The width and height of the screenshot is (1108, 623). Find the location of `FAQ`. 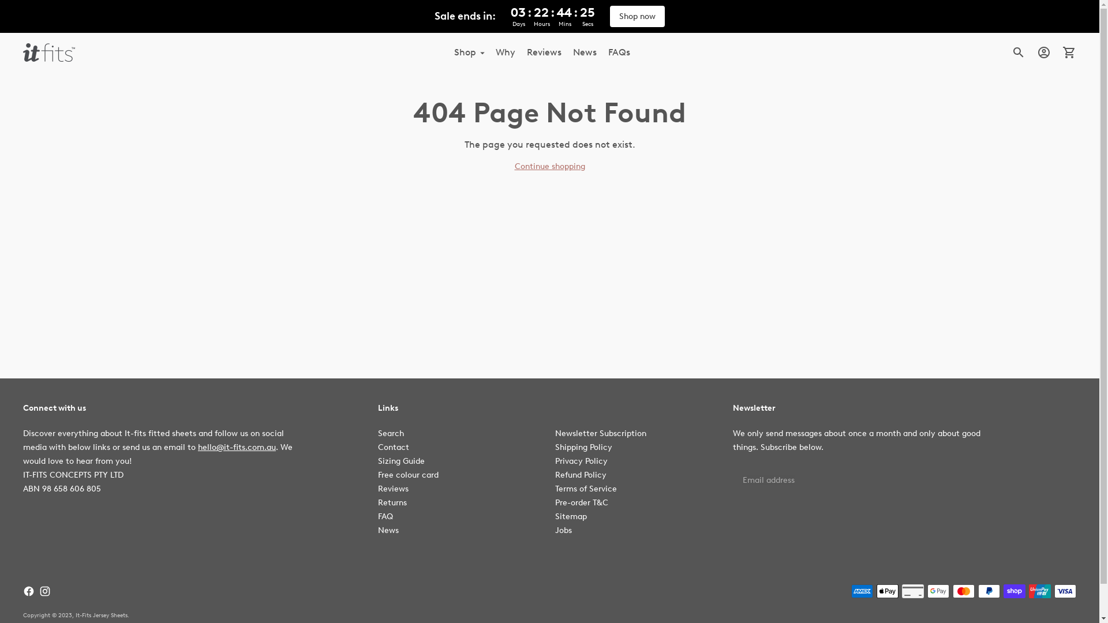

FAQ is located at coordinates (385, 517).